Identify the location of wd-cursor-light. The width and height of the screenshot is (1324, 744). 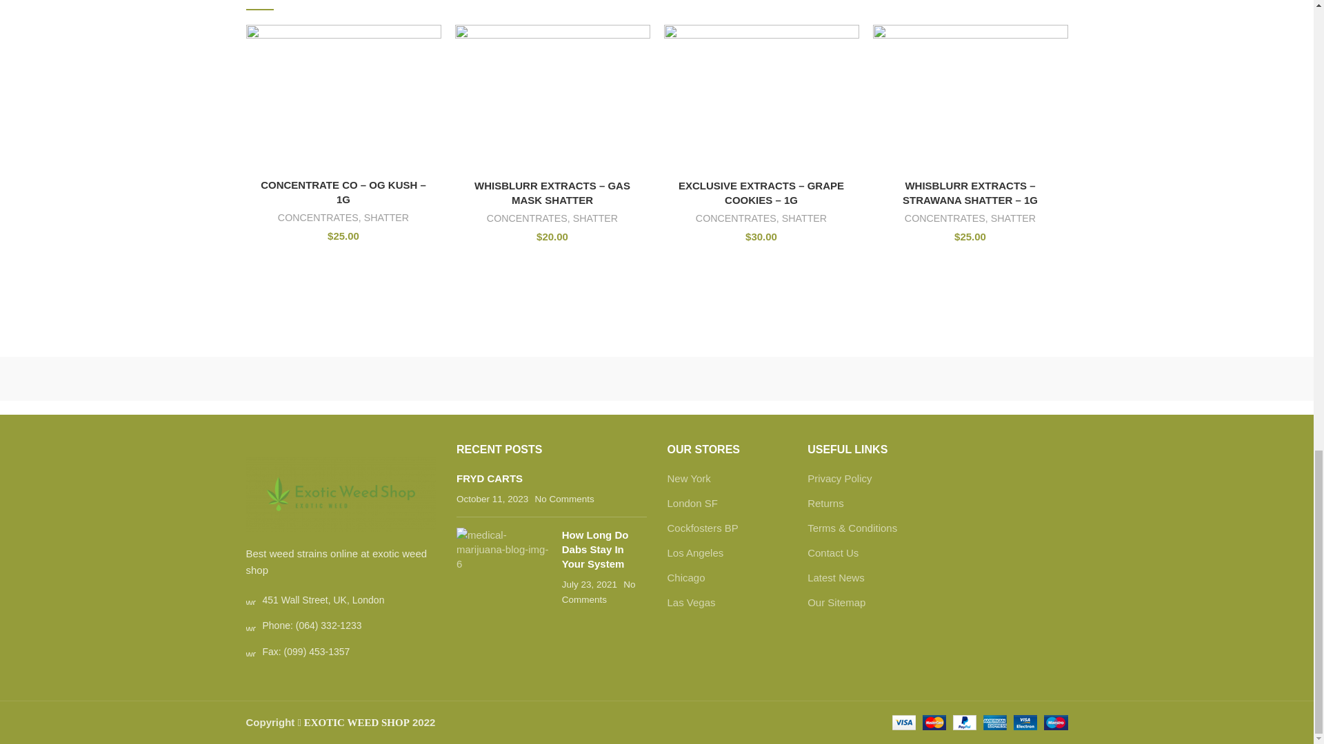
(250, 600).